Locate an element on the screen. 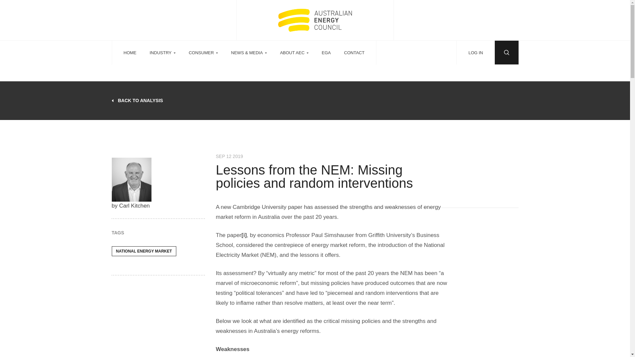 The image size is (635, 357). HOME is located at coordinates (130, 53).